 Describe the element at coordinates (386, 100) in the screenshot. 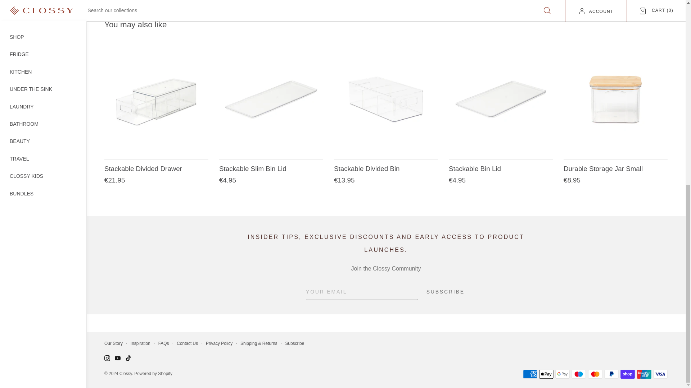

I see `Stackable Divided Bin` at that location.